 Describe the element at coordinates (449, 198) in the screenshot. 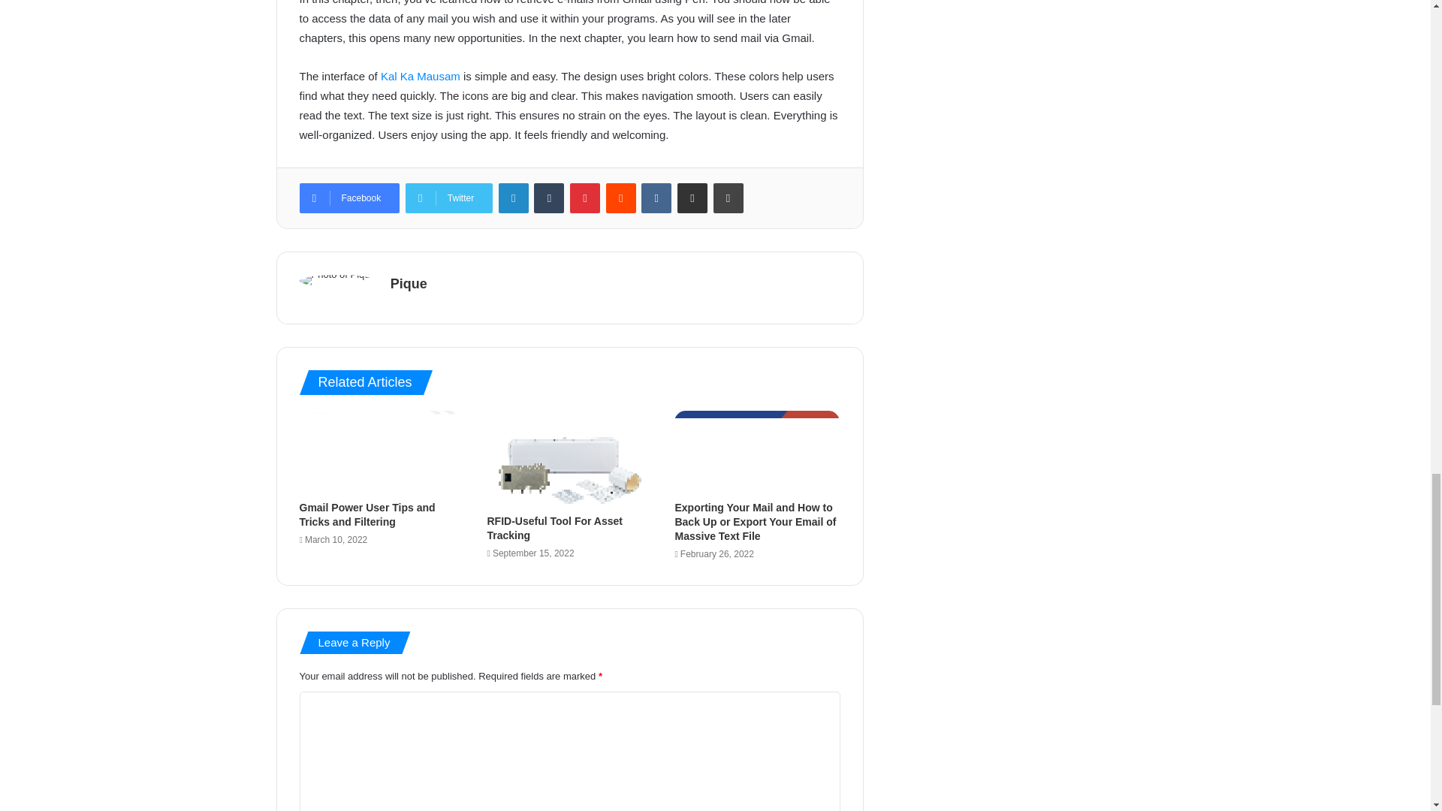

I see `Twitter` at that location.